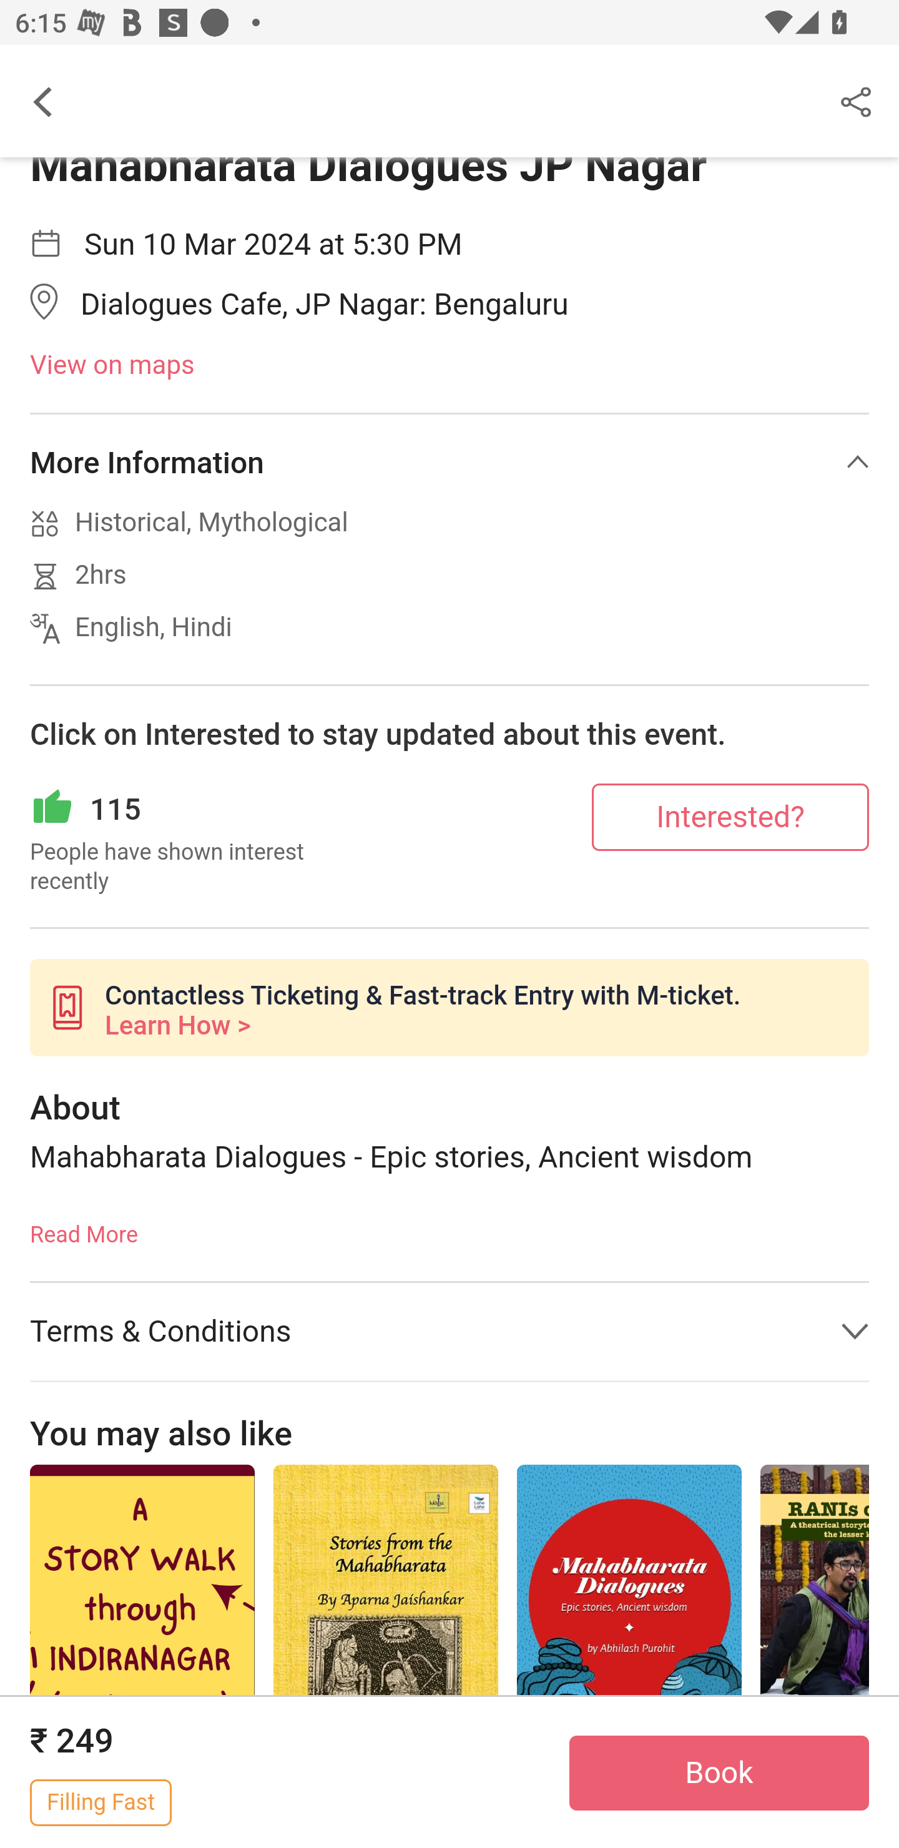 This screenshot has height=1848, width=899. I want to click on More Information, so click(449, 463).